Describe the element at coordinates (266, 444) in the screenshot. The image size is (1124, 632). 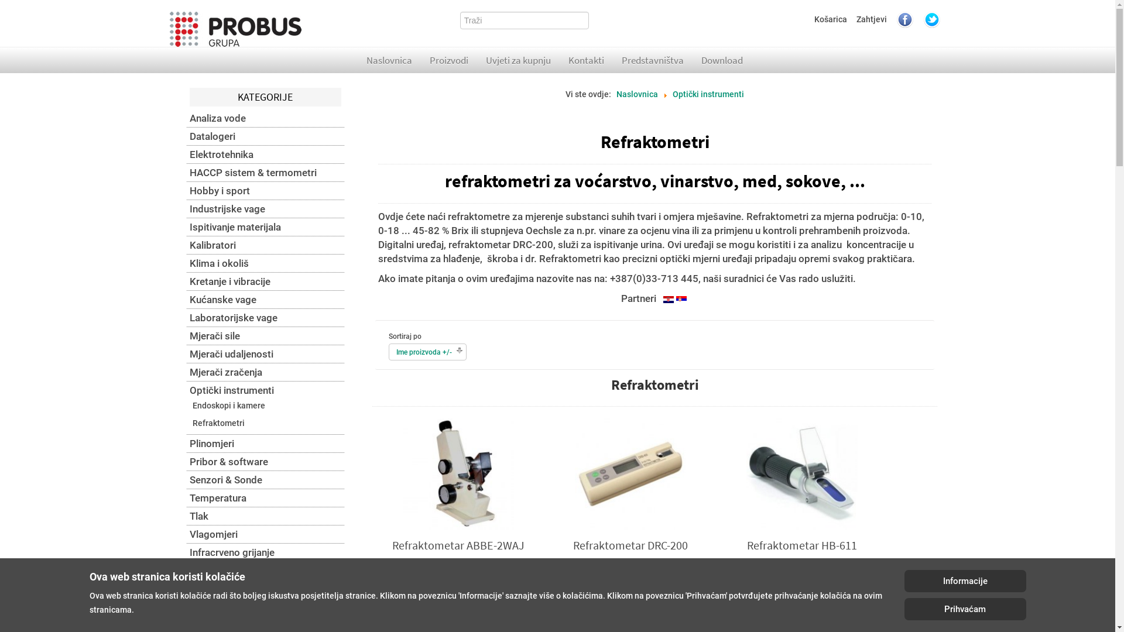
I see `Plinomjeri` at that location.